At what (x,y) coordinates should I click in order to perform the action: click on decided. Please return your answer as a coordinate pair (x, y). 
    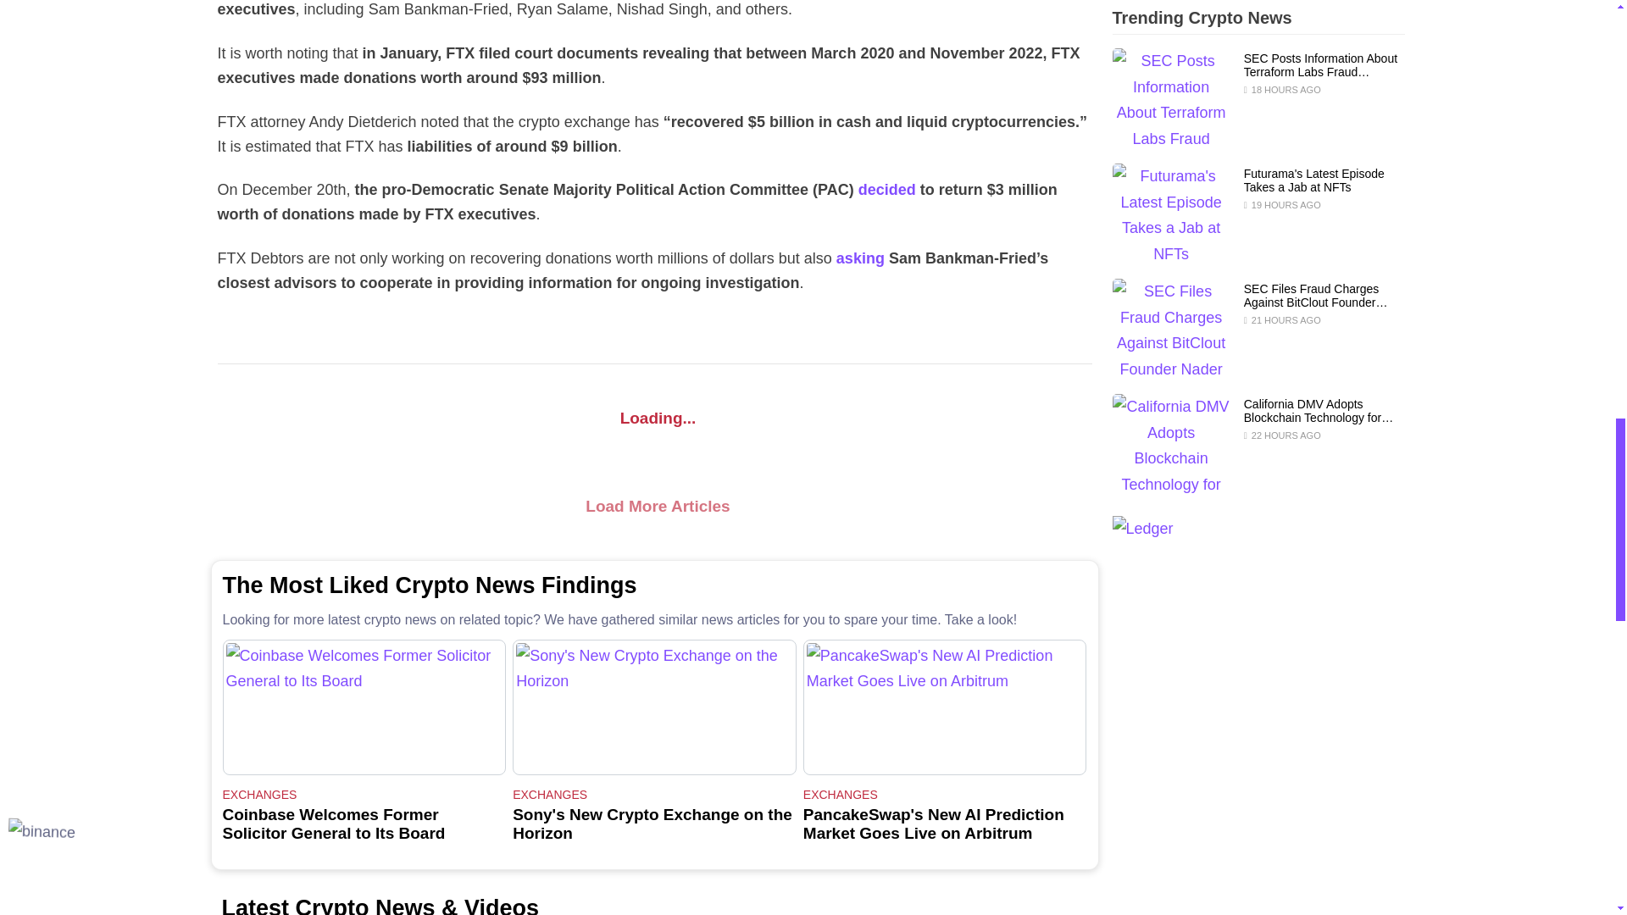
    Looking at the image, I should click on (886, 190).